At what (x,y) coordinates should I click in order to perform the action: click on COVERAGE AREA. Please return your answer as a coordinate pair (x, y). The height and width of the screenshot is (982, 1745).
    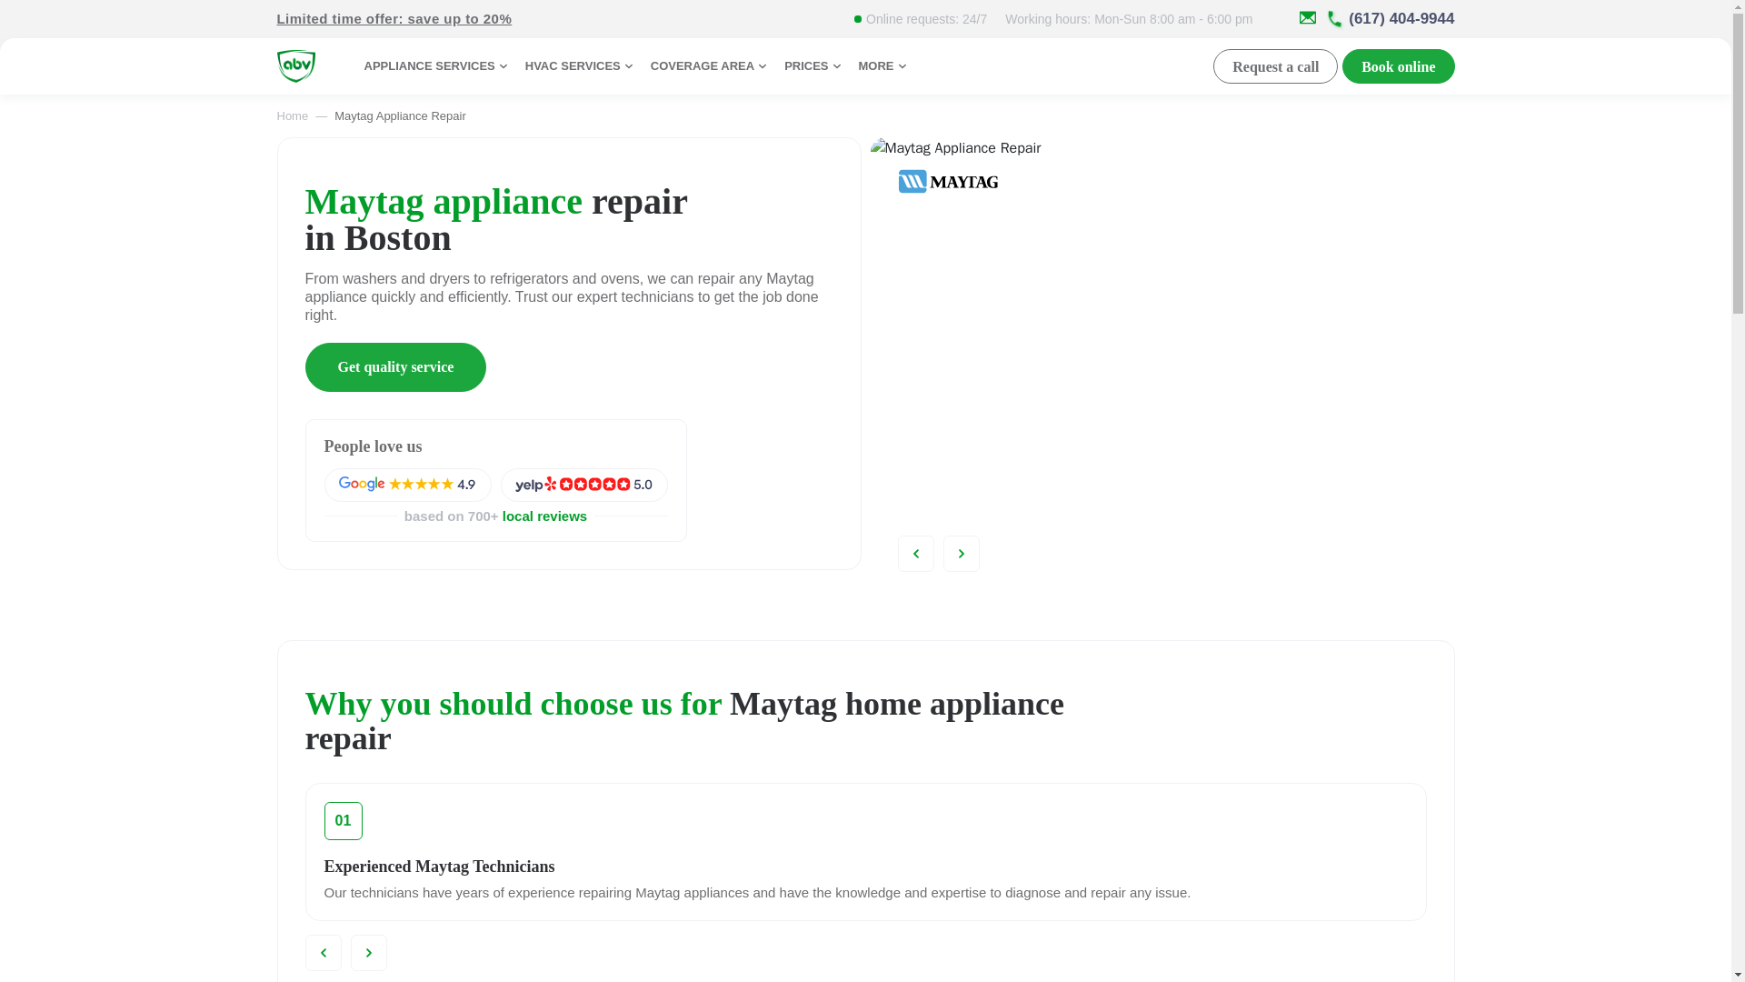
    Looking at the image, I should click on (711, 65).